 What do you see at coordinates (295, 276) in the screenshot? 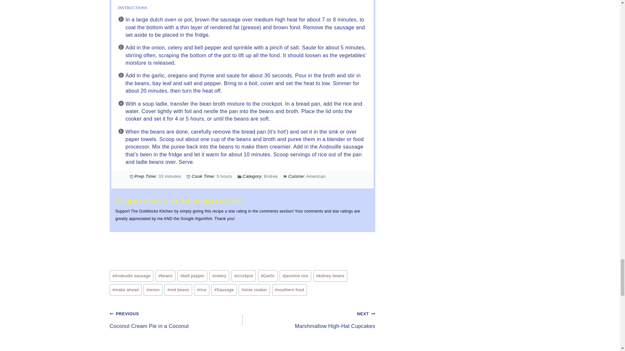
I see `jasmine rice` at bounding box center [295, 276].